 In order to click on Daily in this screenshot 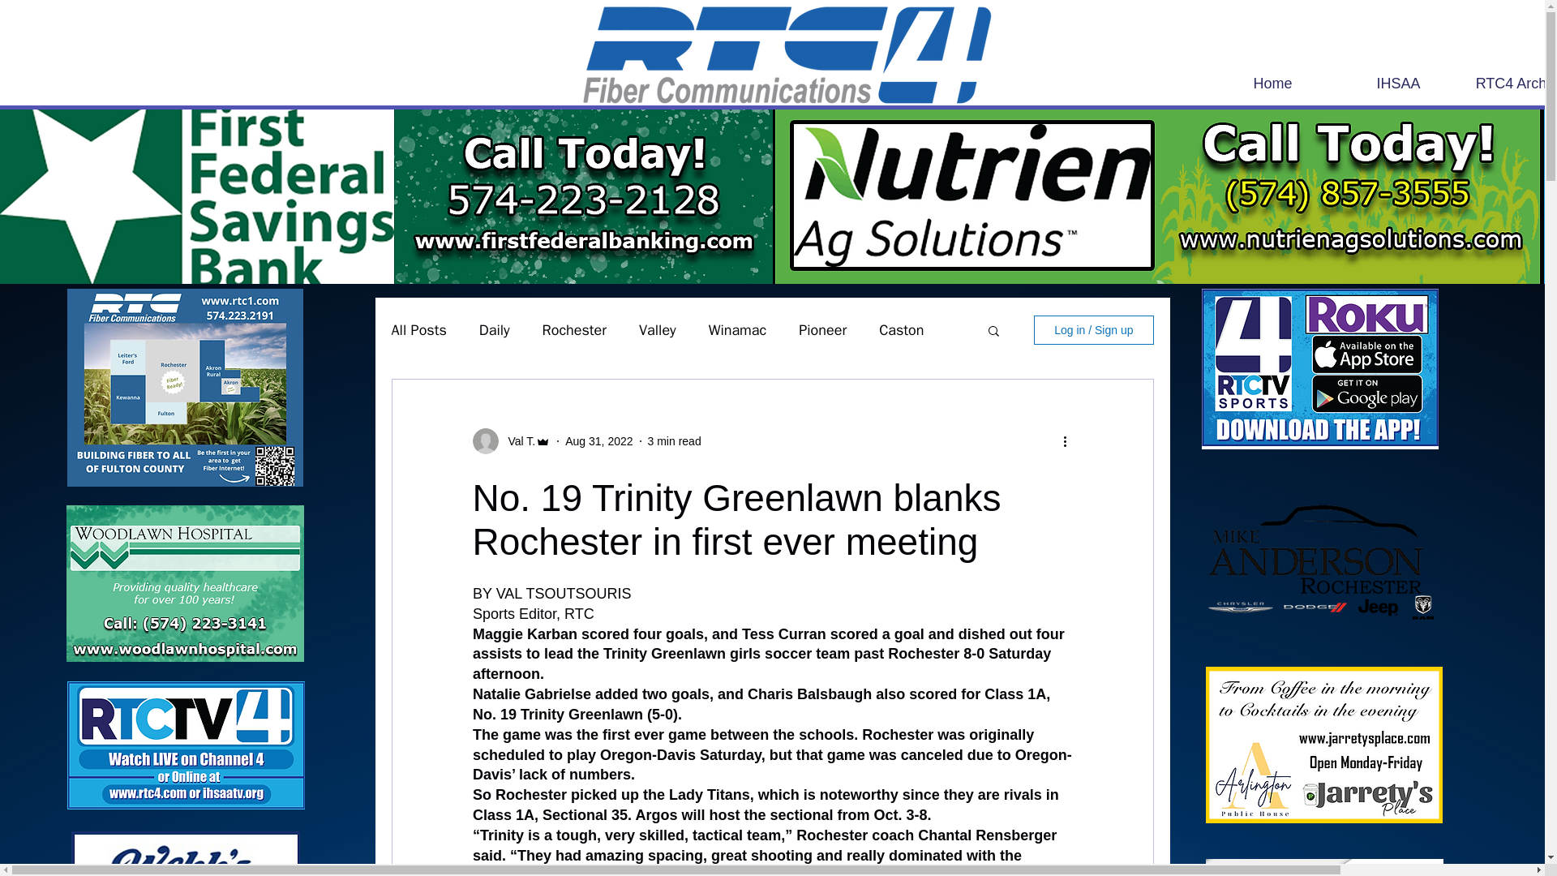, I will do `click(495, 330)`.